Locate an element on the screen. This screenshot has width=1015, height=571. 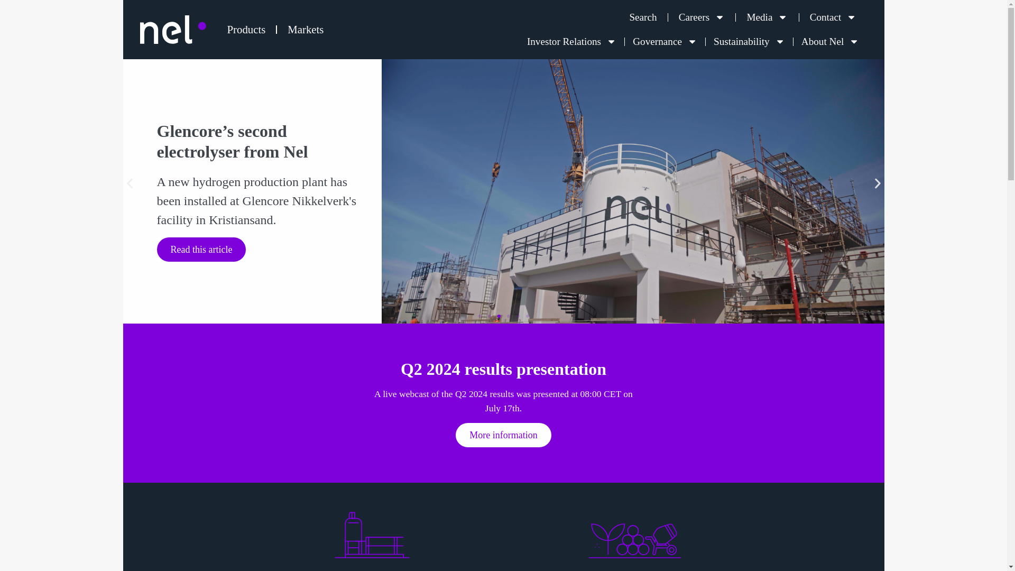
Products is located at coordinates (246, 30).